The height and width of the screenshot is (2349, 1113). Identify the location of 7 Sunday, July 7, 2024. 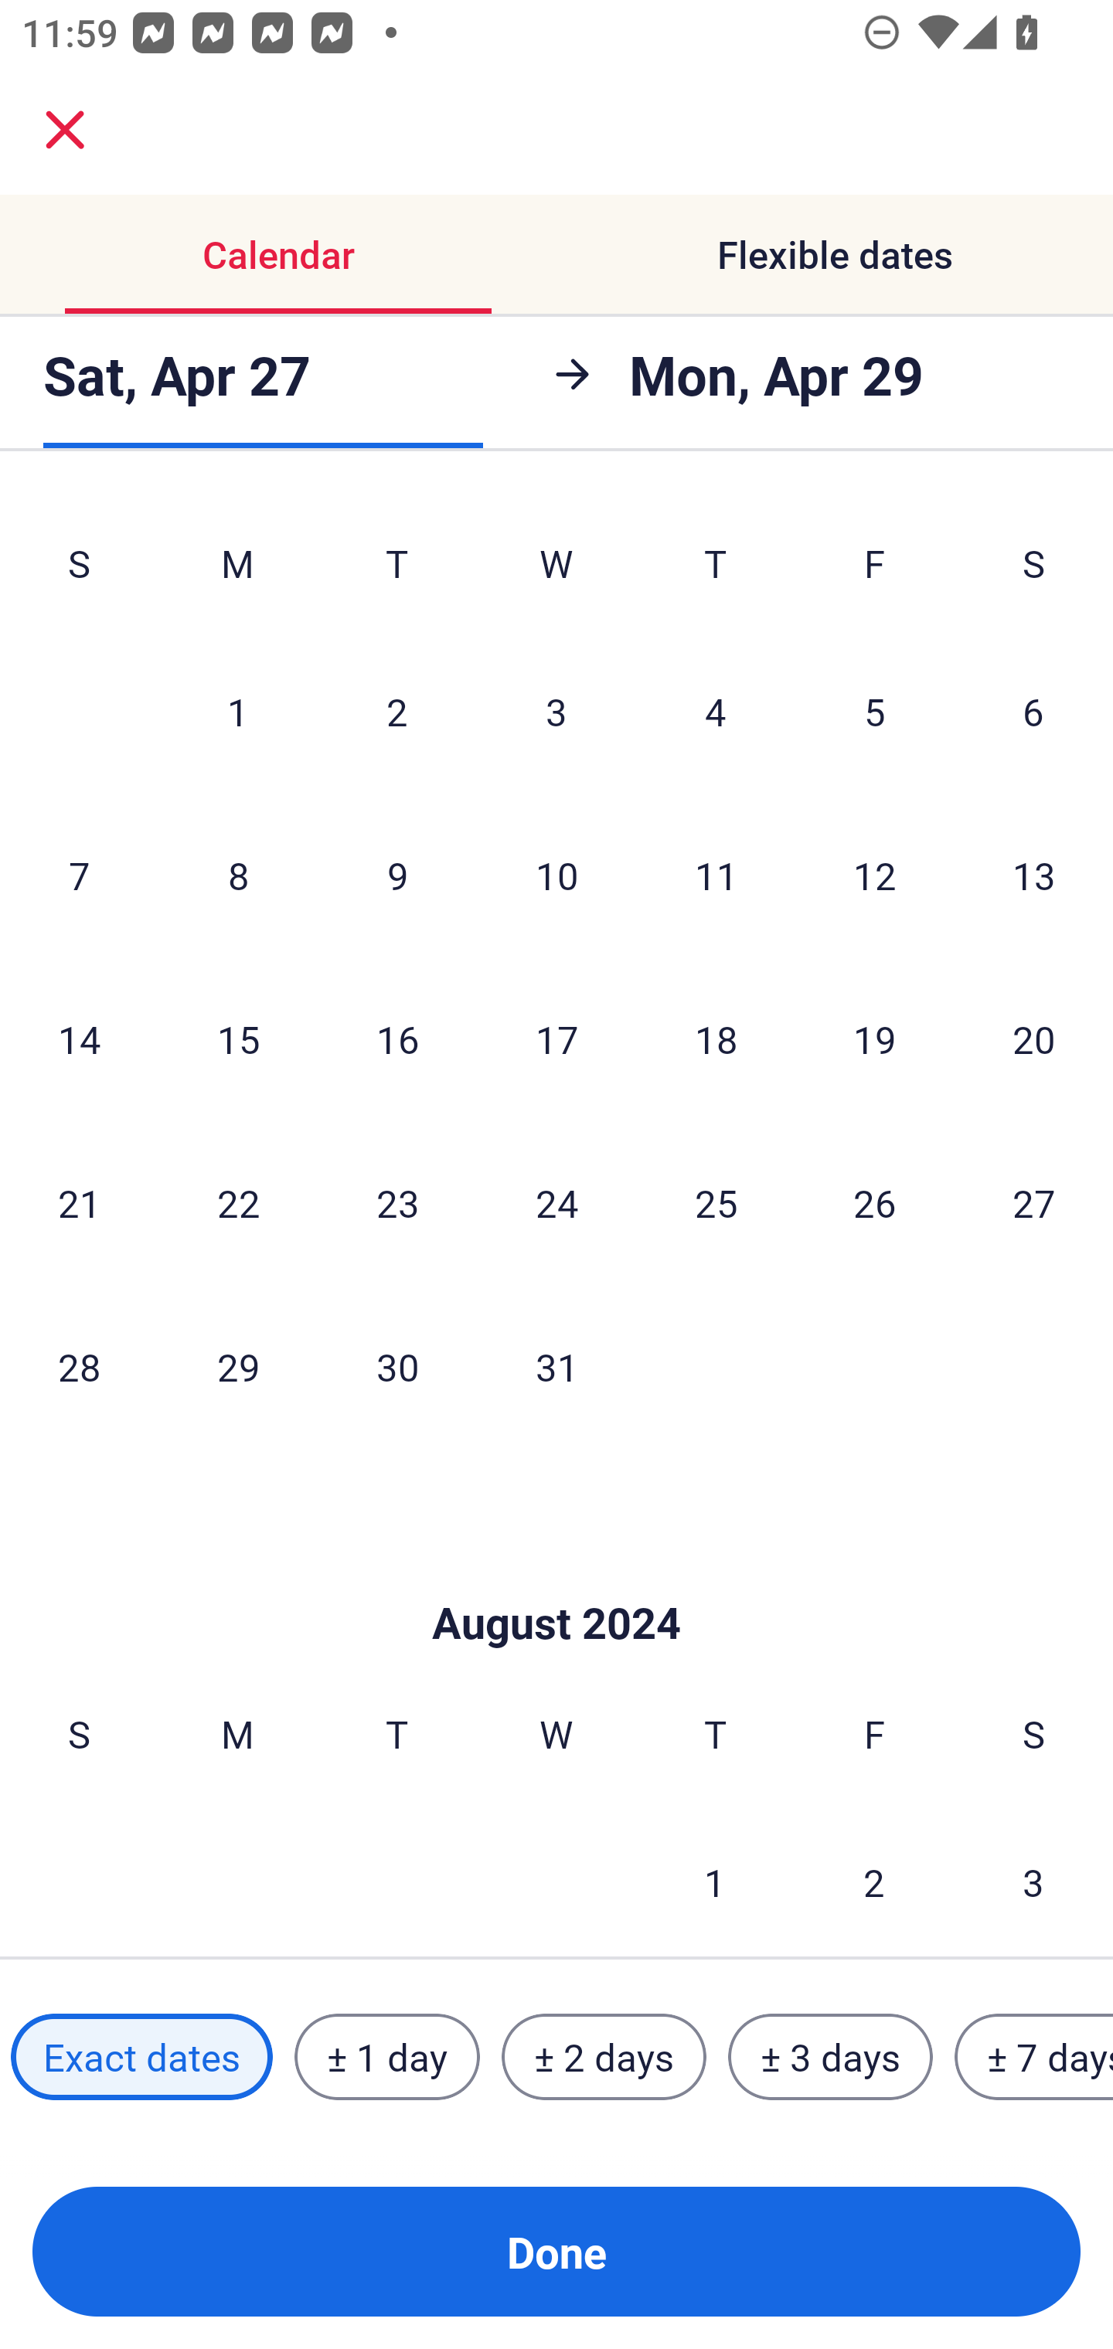
(79, 875).